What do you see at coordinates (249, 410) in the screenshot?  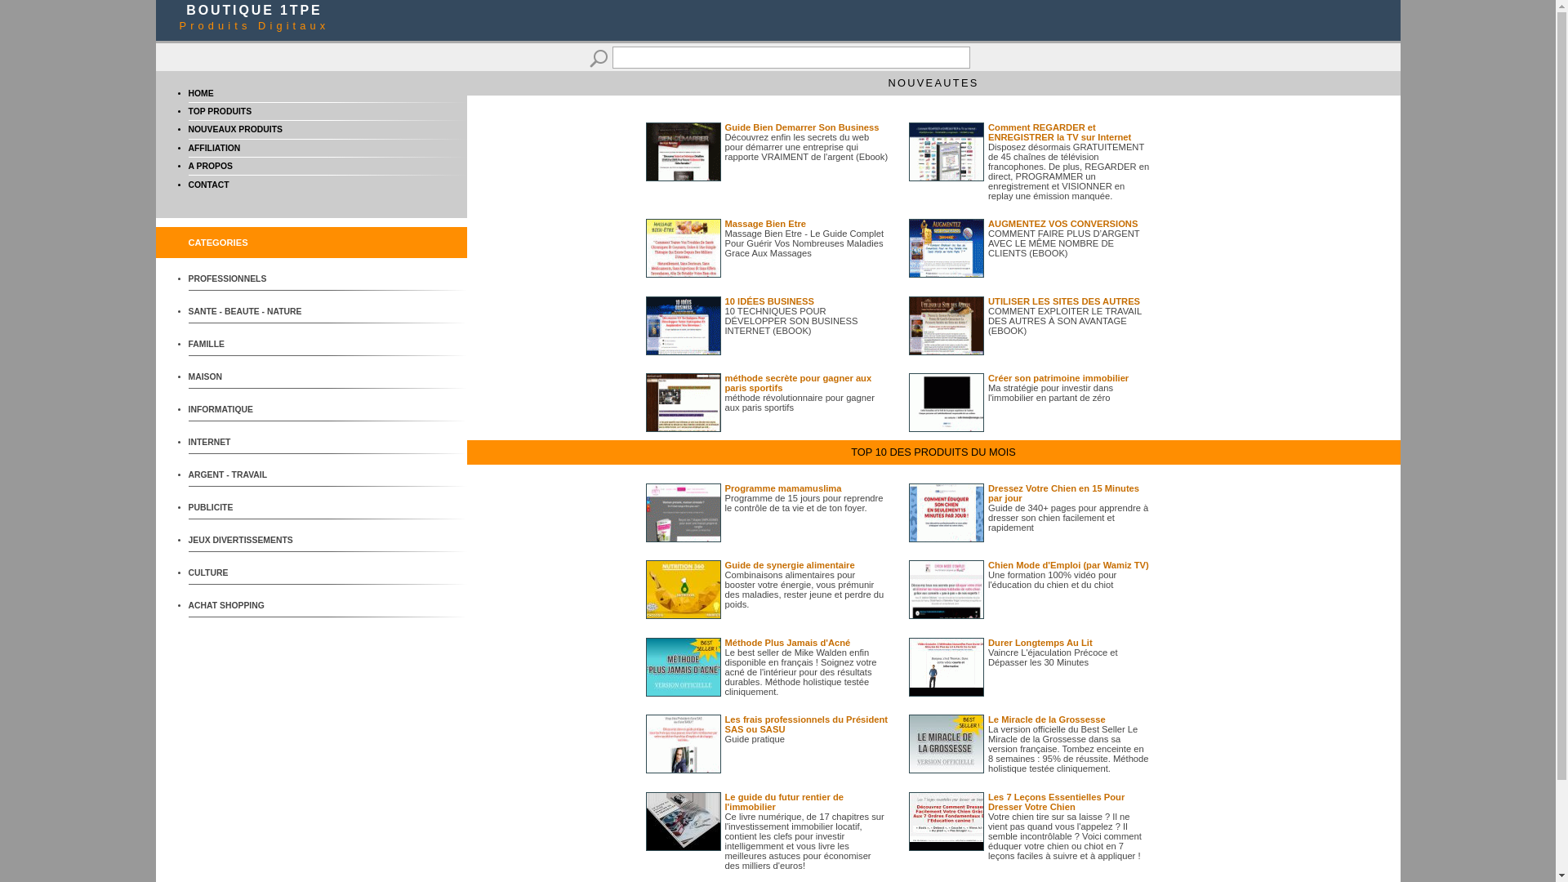 I see `INFORMATIQUE` at bounding box center [249, 410].